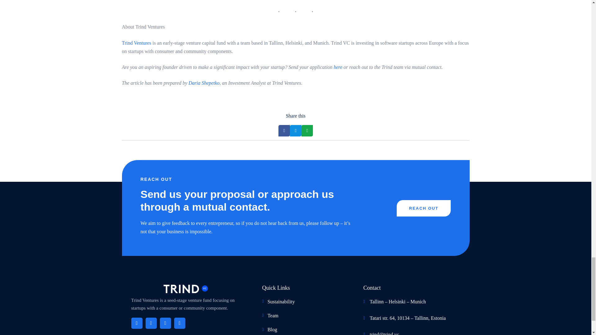 The image size is (596, 335). I want to click on Blog, so click(303, 329).